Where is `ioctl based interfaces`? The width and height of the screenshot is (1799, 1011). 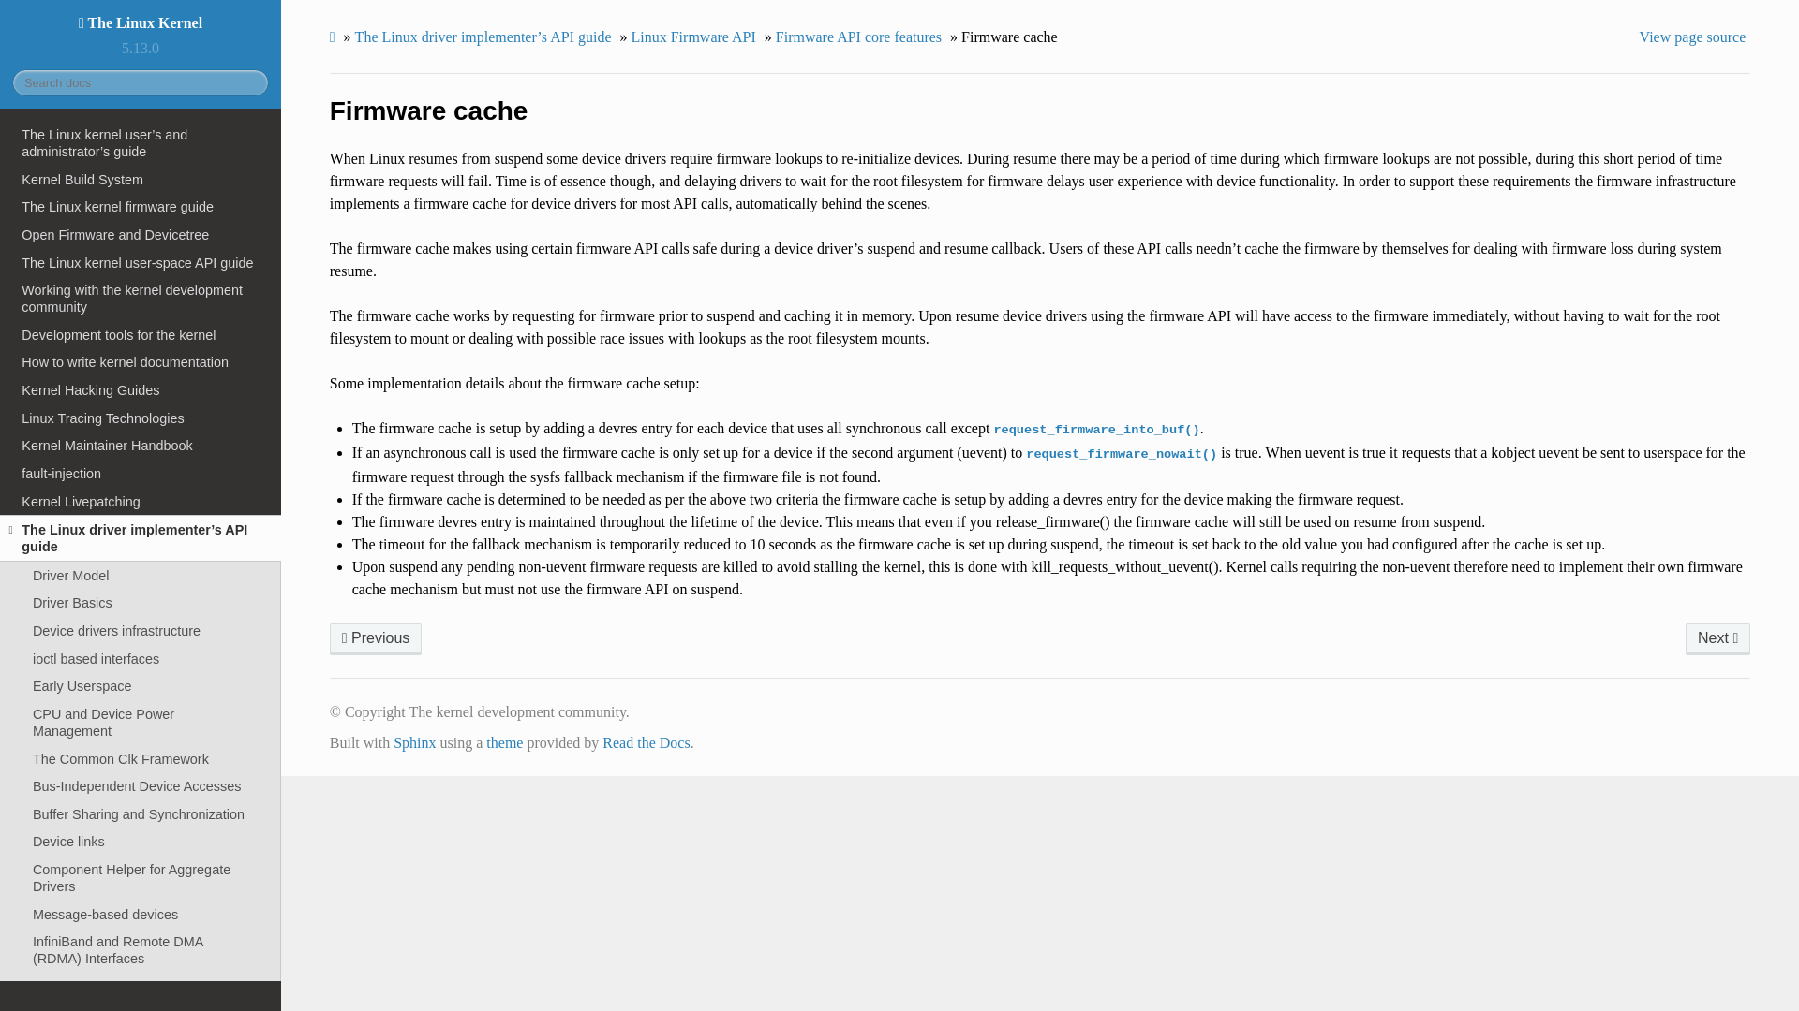
ioctl based interfaces is located at coordinates (141, 659).